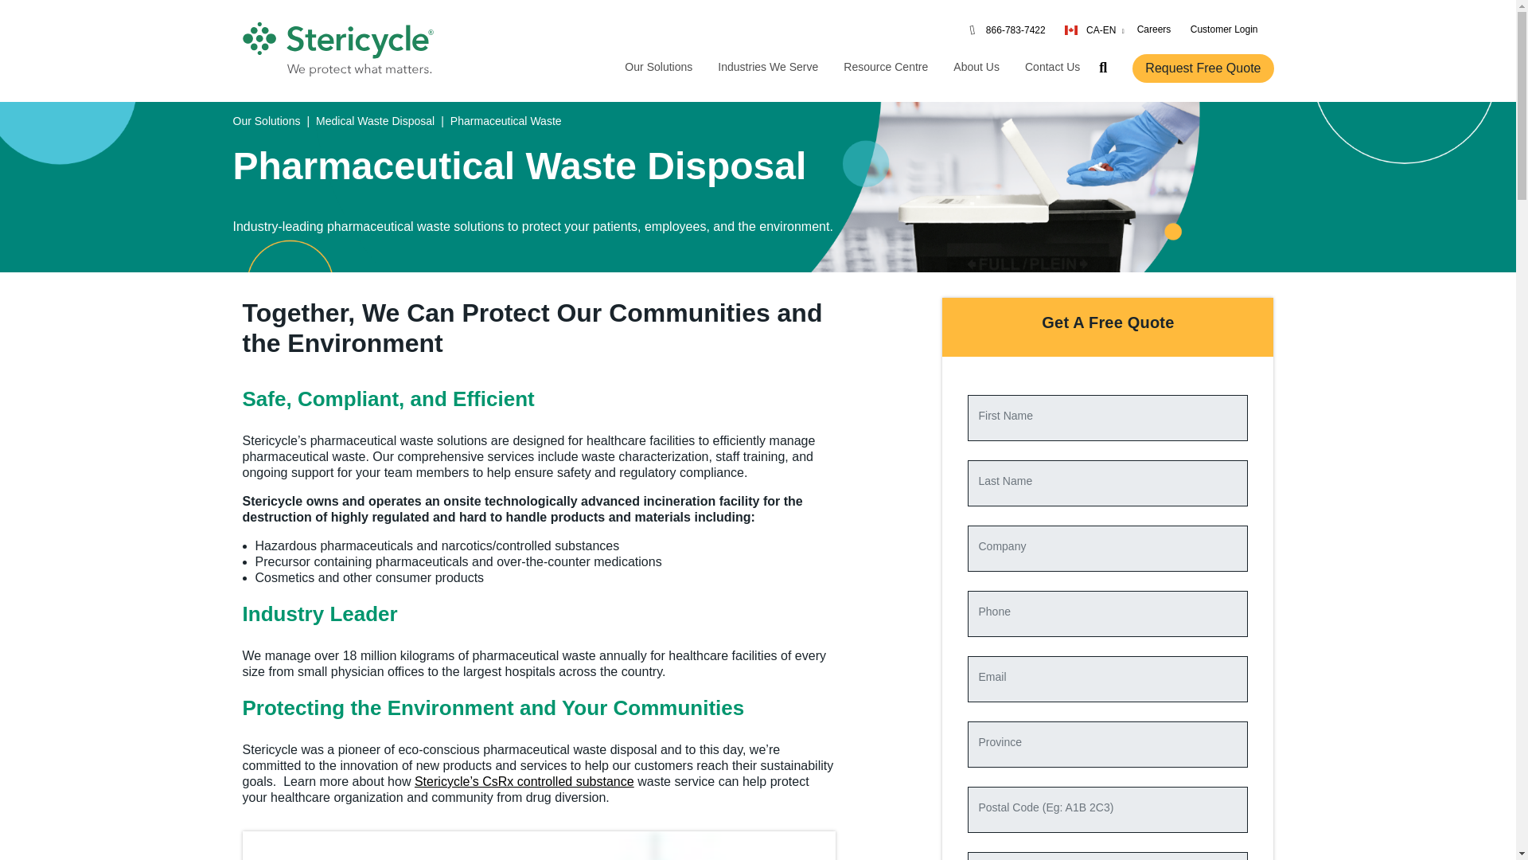 This screenshot has height=860, width=1528. I want to click on Our Solutions, so click(658, 67).